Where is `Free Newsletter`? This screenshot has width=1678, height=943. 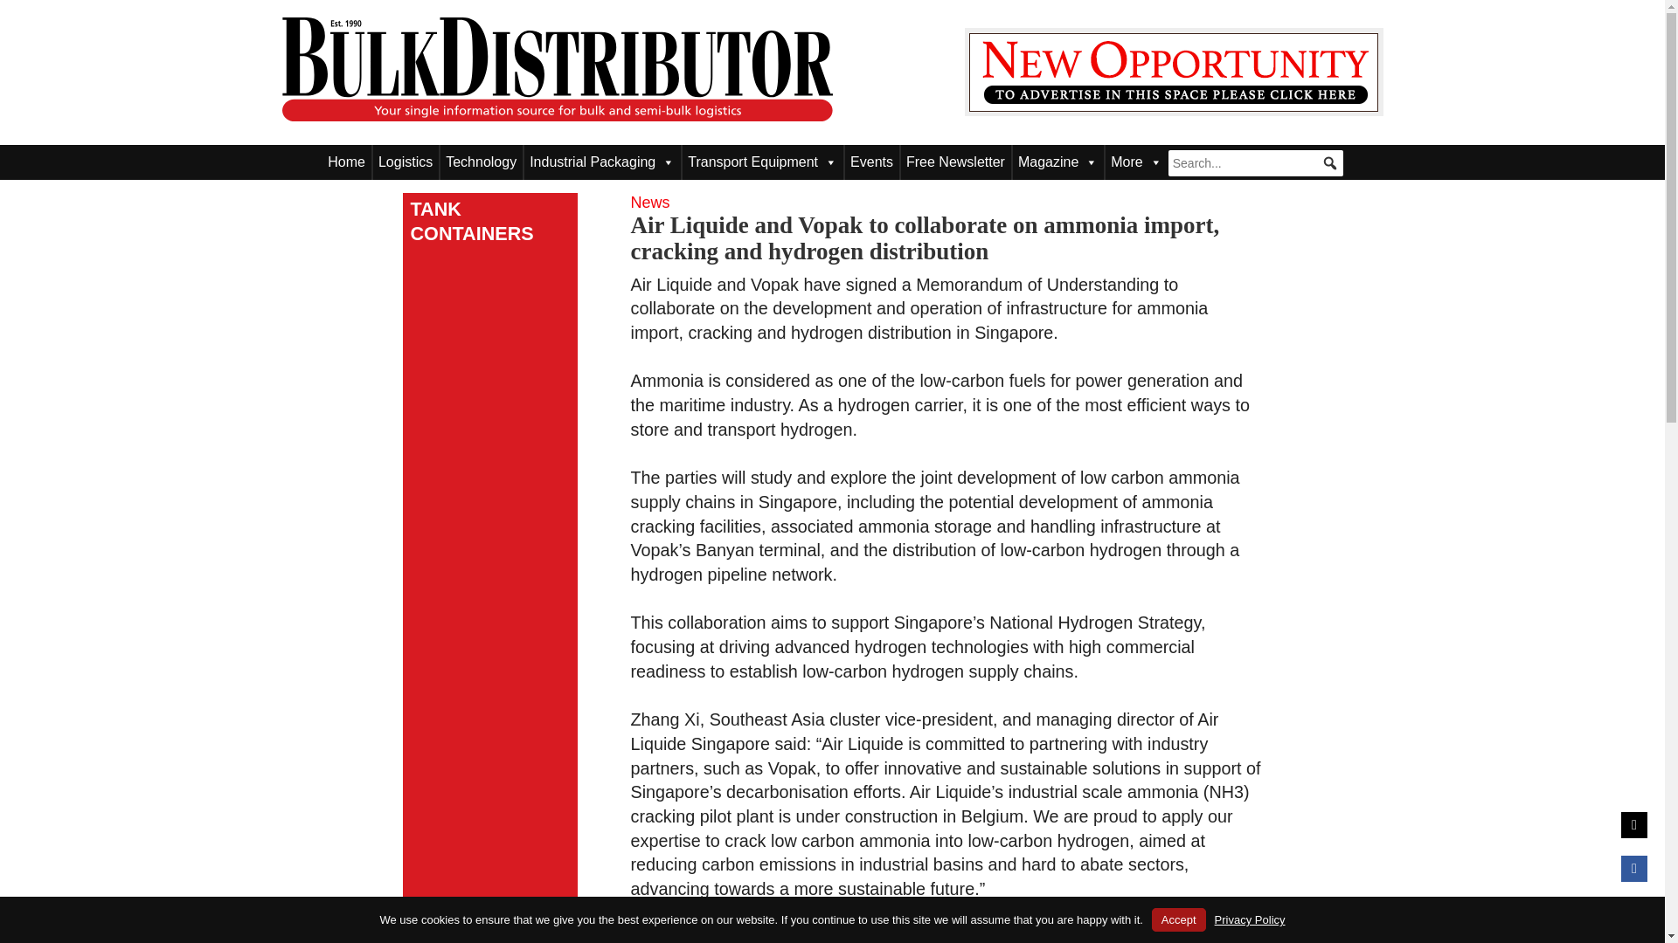 Free Newsletter is located at coordinates (955, 162).